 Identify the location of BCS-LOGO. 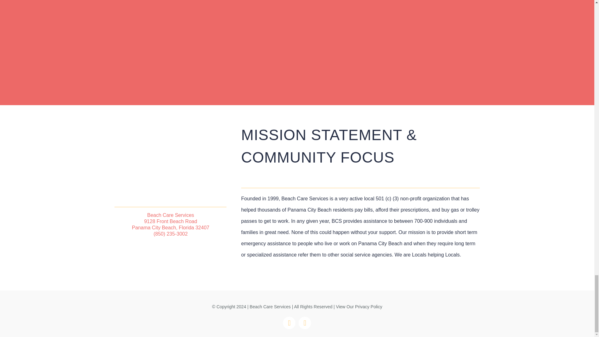
(170, 177).